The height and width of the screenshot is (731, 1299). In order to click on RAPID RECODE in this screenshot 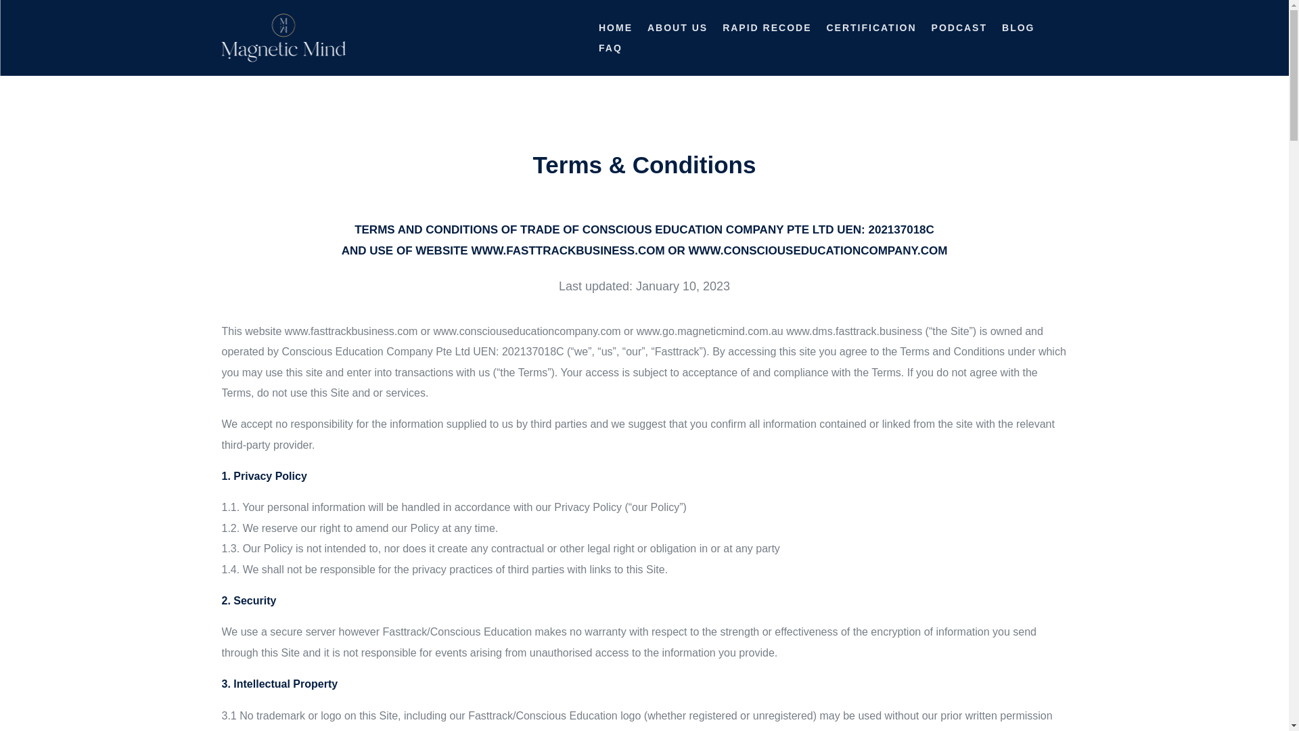, I will do `click(766, 30)`.